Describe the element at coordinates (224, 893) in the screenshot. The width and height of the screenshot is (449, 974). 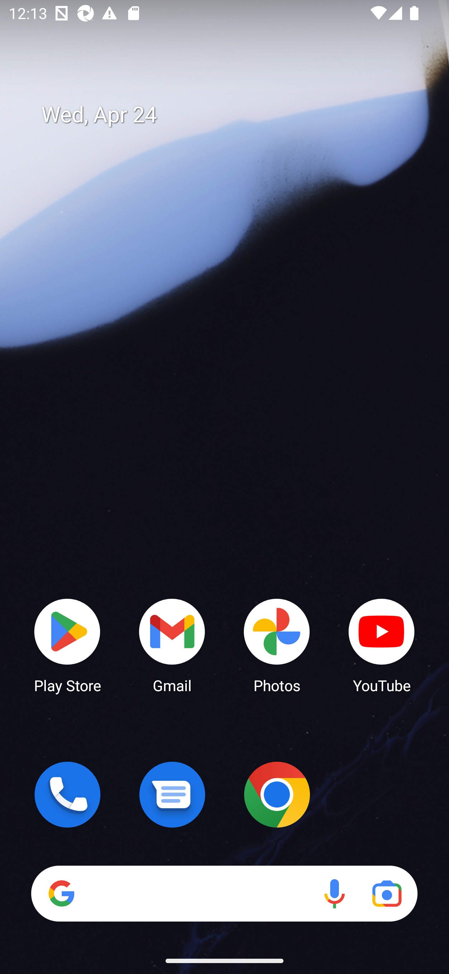
I see `Search Voice search Google Lens` at that location.